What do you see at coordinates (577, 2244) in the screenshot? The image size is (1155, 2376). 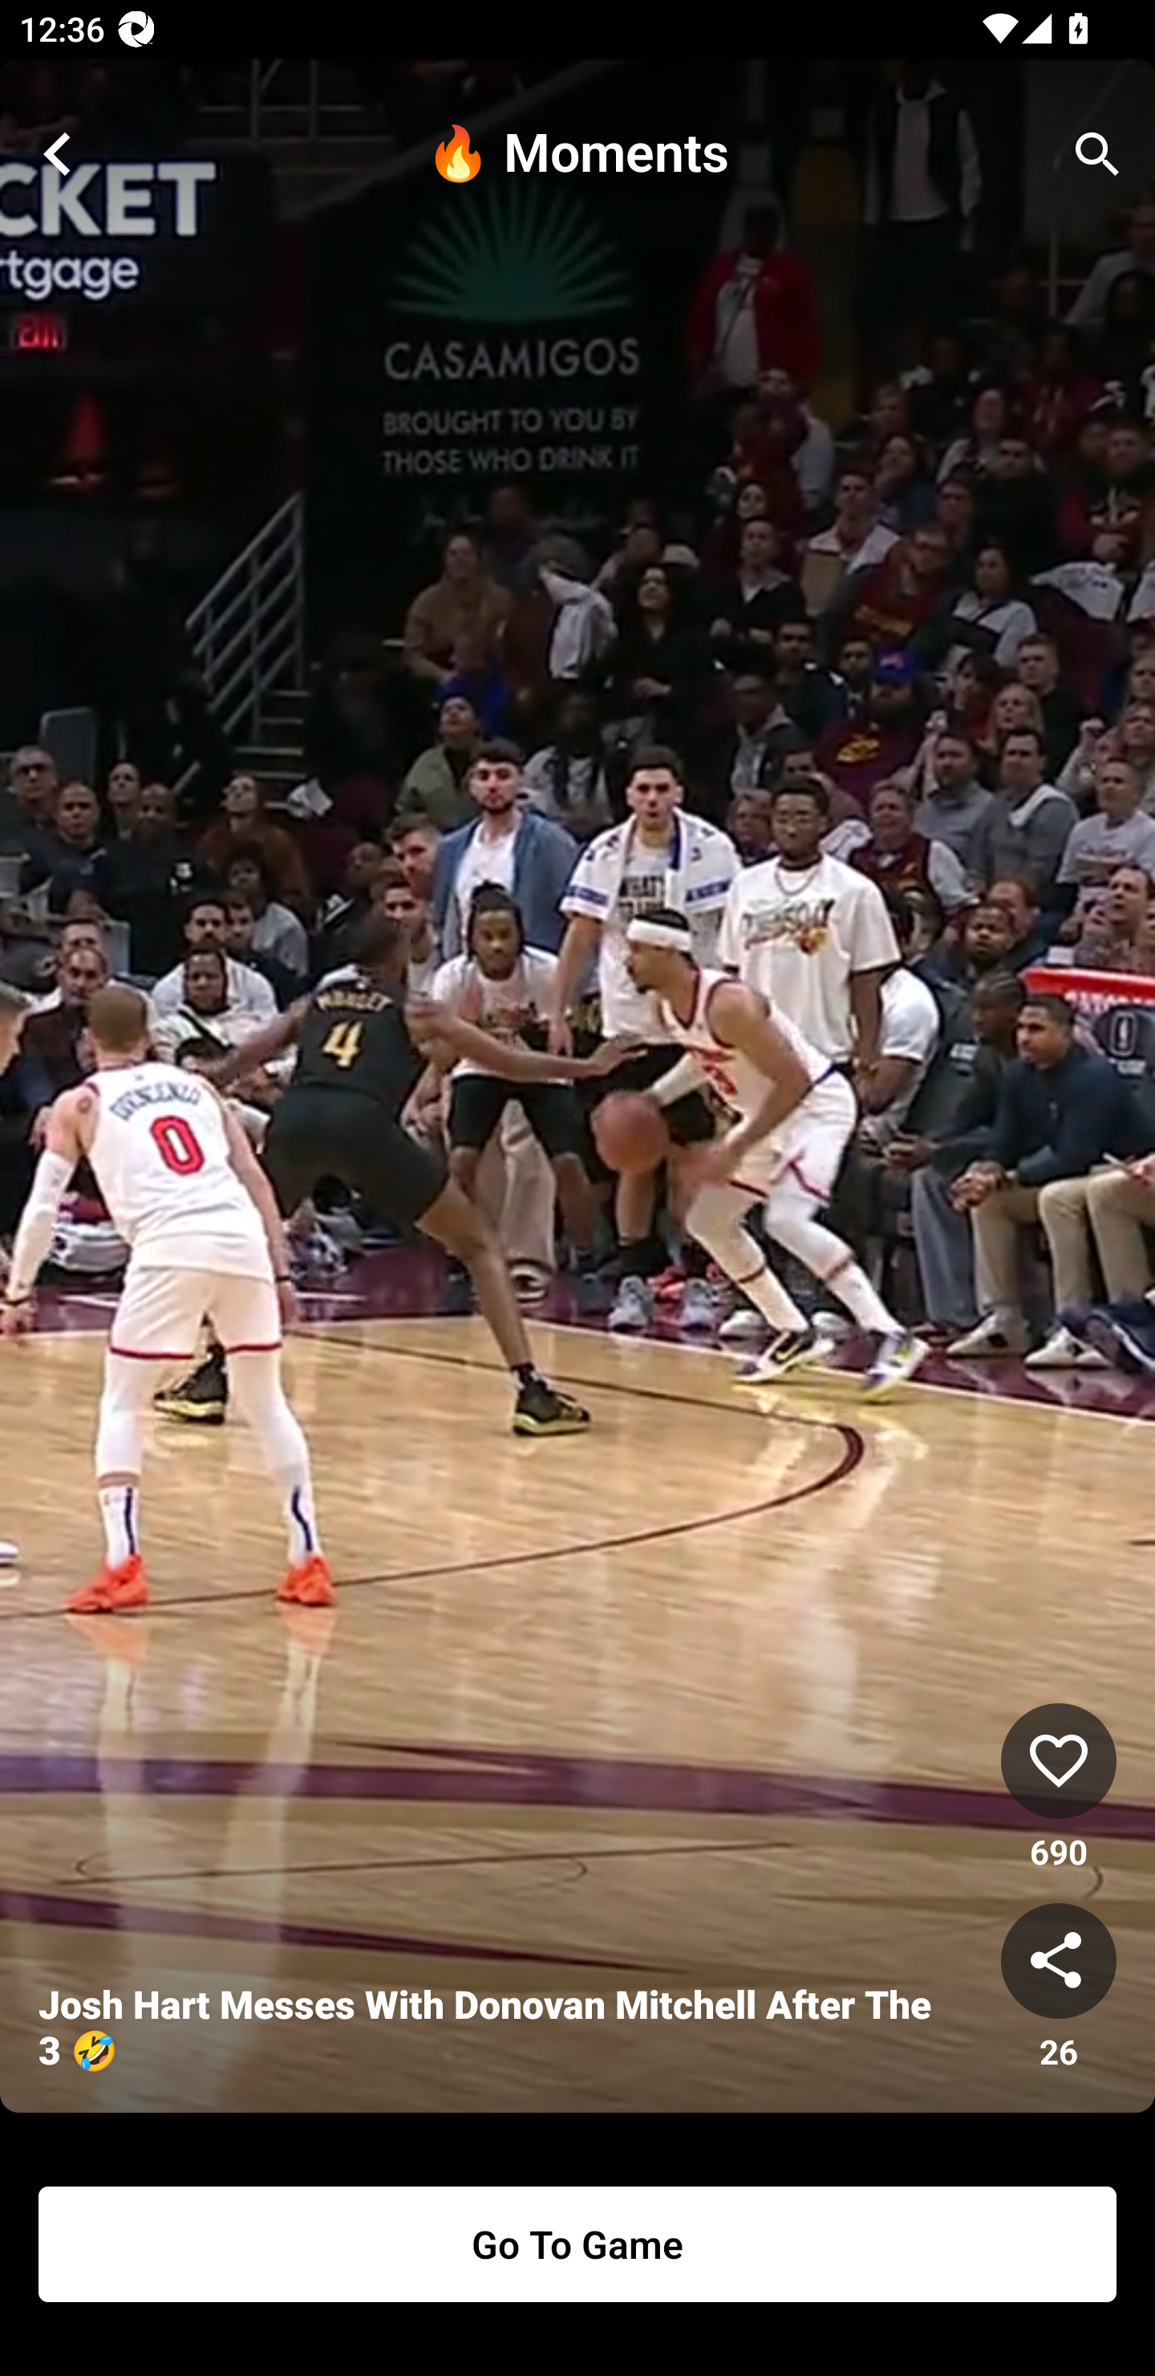 I see `Go To Game` at bounding box center [577, 2244].